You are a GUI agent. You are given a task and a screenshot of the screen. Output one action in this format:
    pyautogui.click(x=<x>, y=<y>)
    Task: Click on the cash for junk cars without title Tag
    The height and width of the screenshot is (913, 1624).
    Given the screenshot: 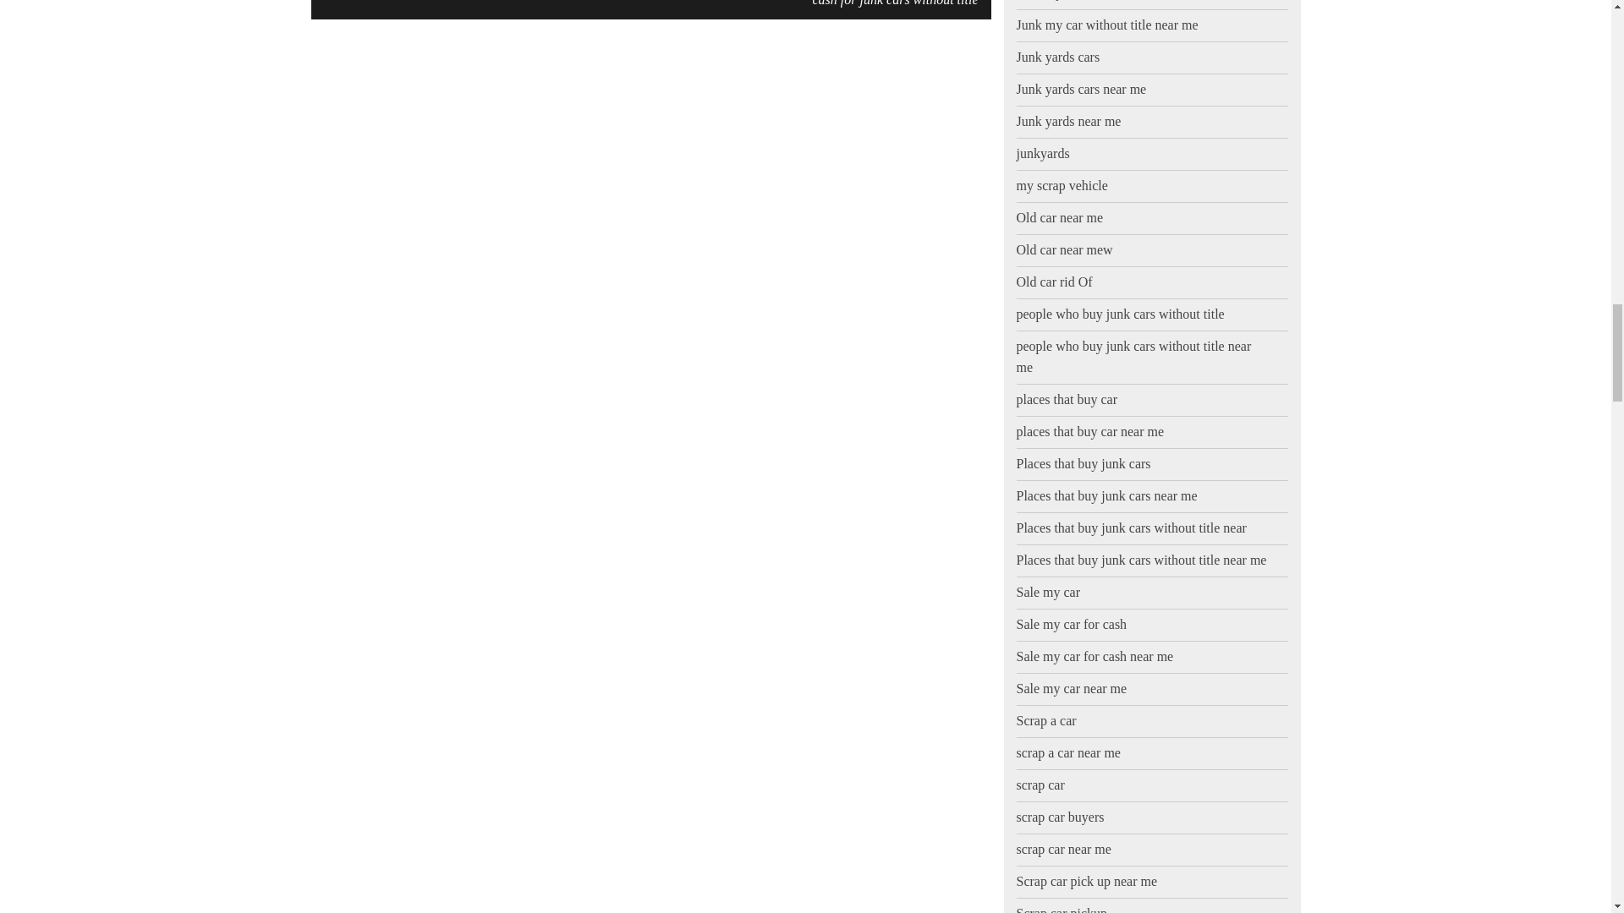 What is the action you would take?
    pyautogui.click(x=895, y=5)
    